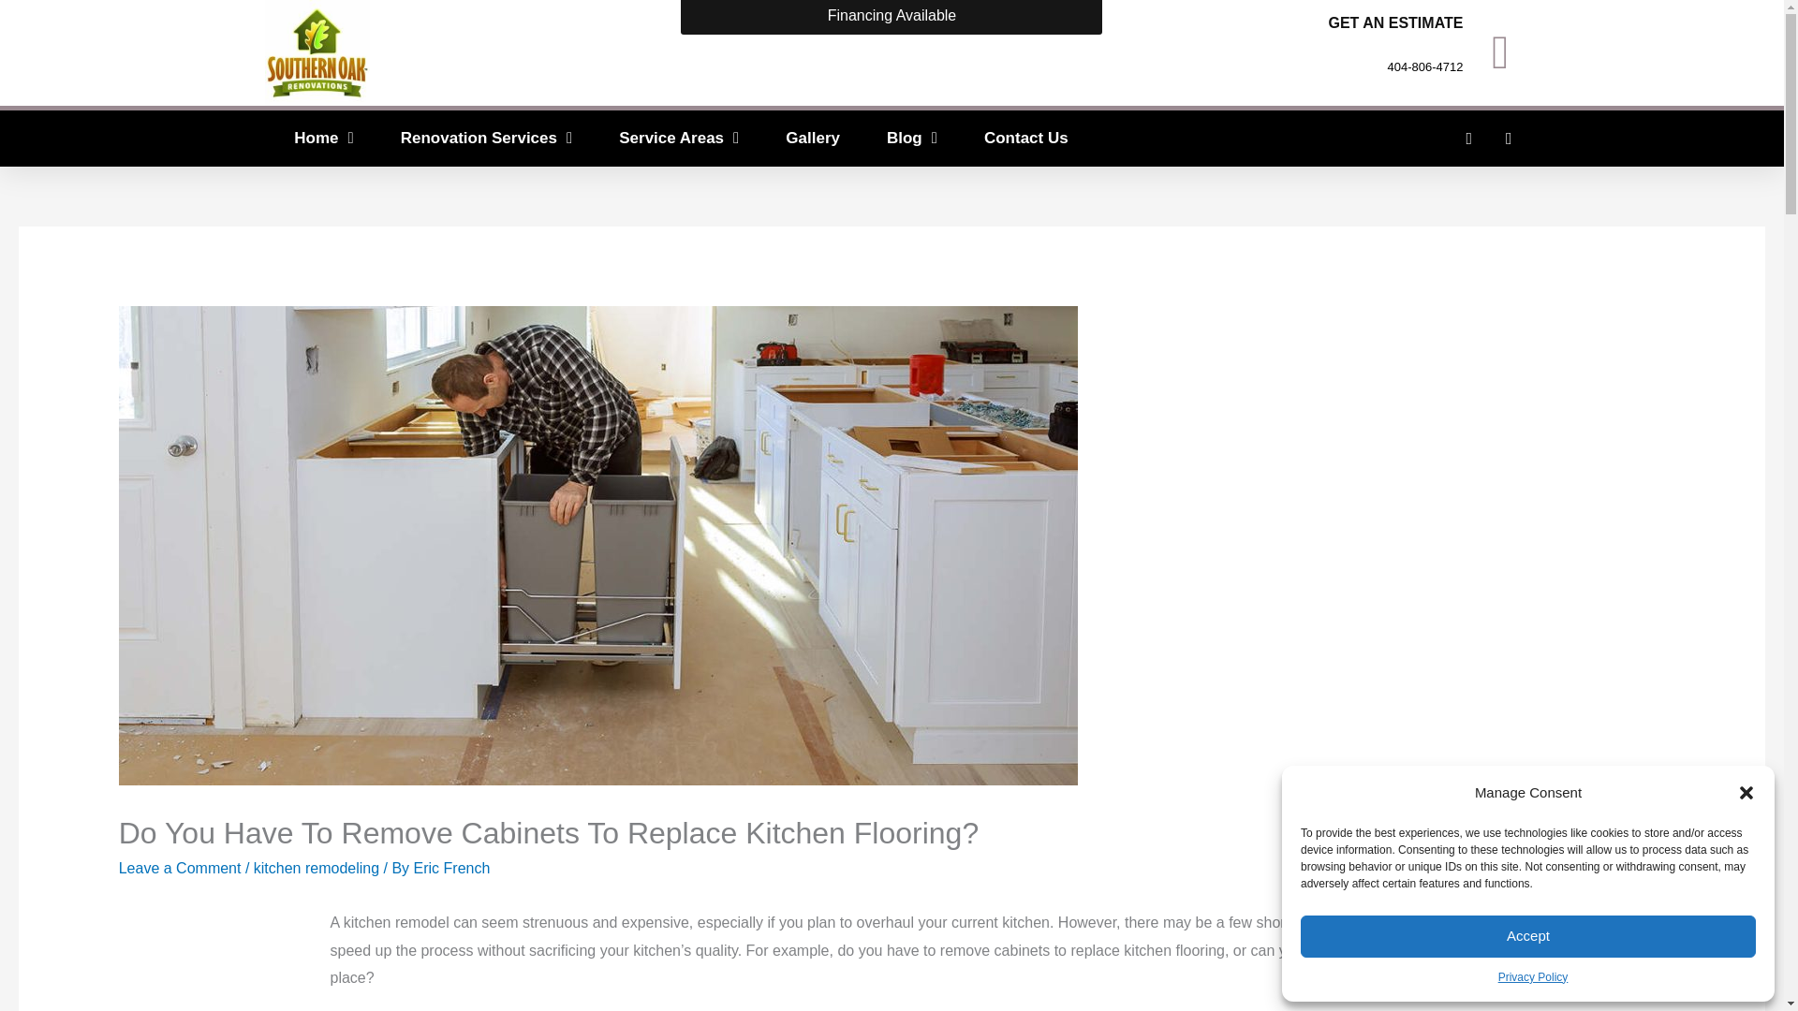 Image resolution: width=1798 pixels, height=1011 pixels. What do you see at coordinates (1395, 22) in the screenshot?
I see `GET AN ESTIMATE` at bounding box center [1395, 22].